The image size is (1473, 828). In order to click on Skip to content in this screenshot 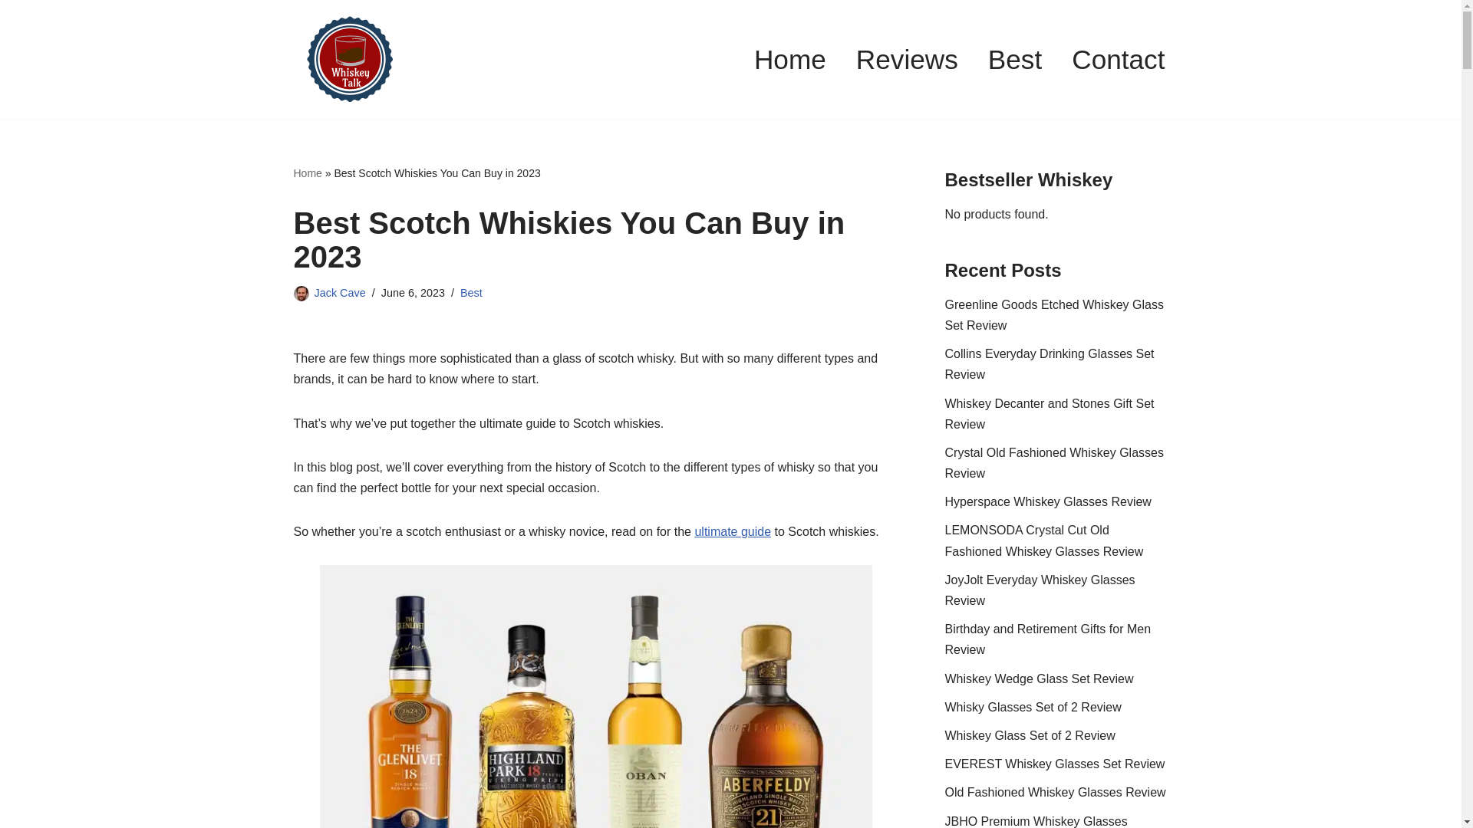, I will do `click(12, 32)`.